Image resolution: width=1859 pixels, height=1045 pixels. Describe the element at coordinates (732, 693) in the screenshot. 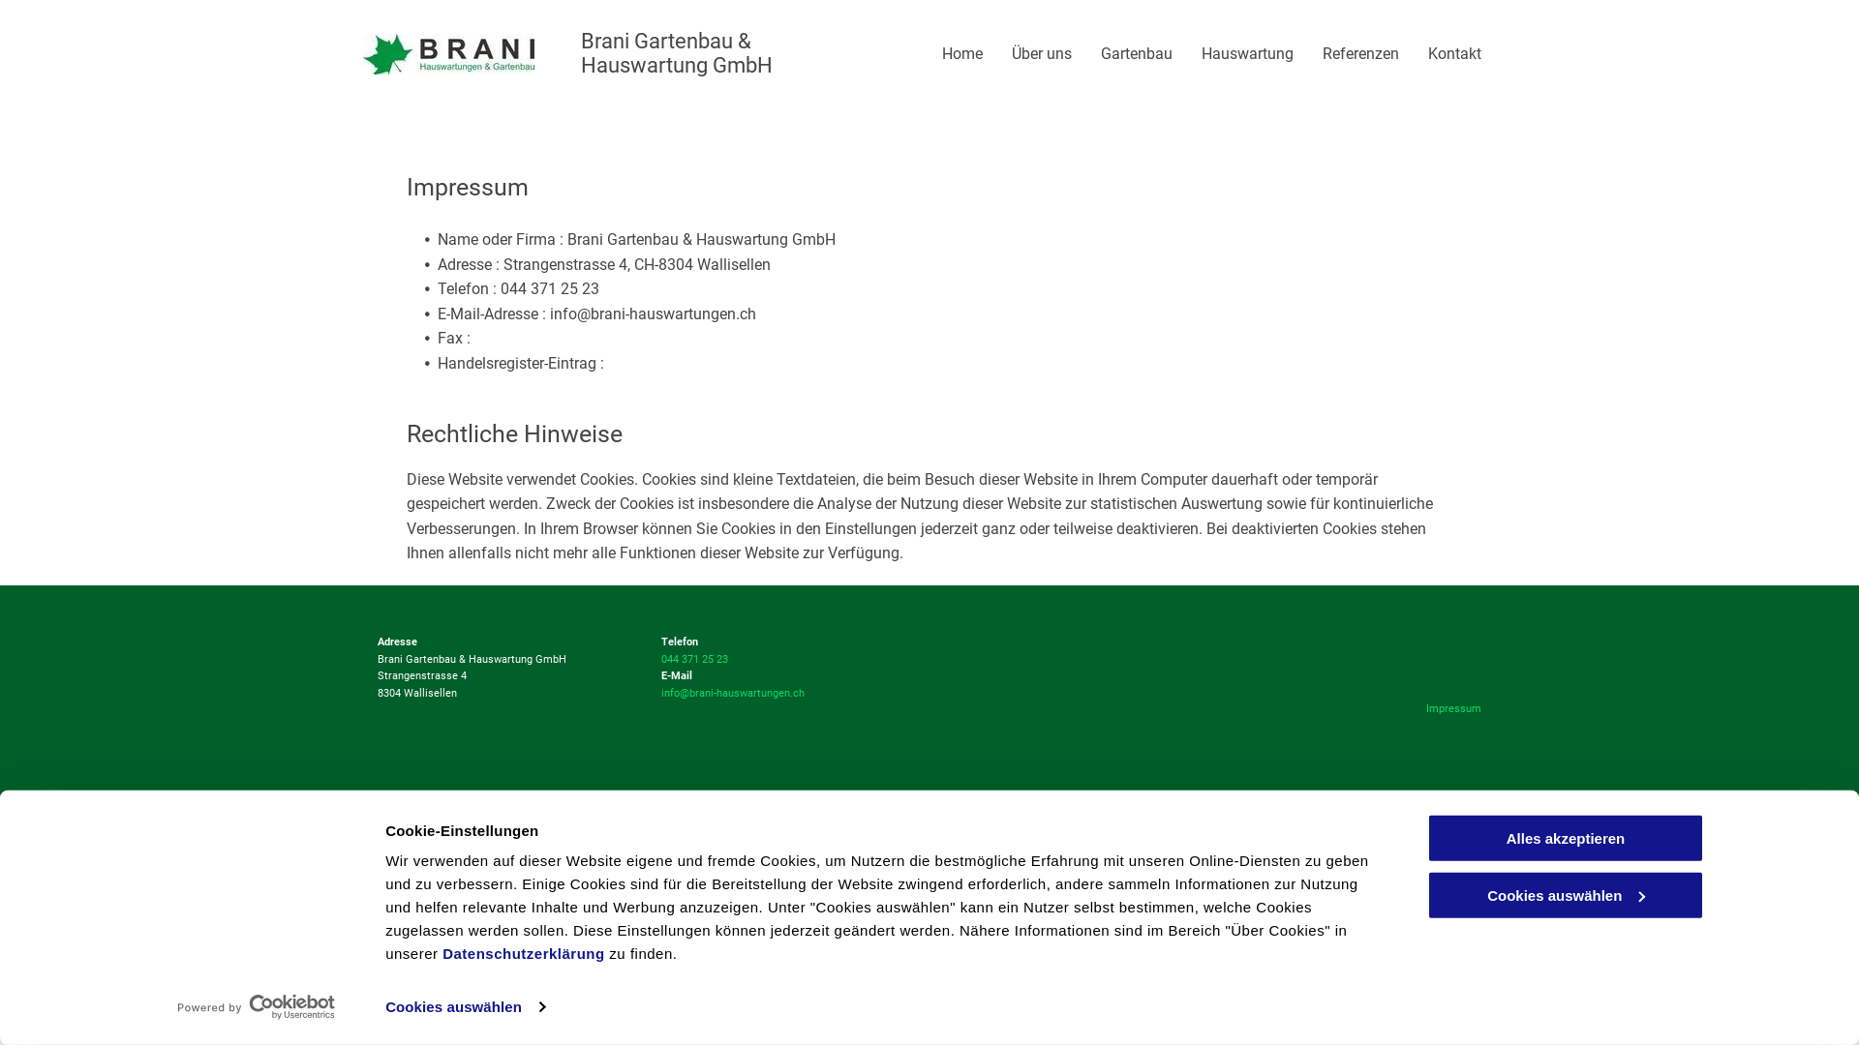

I see `info@brani-hauswartungen.ch` at that location.